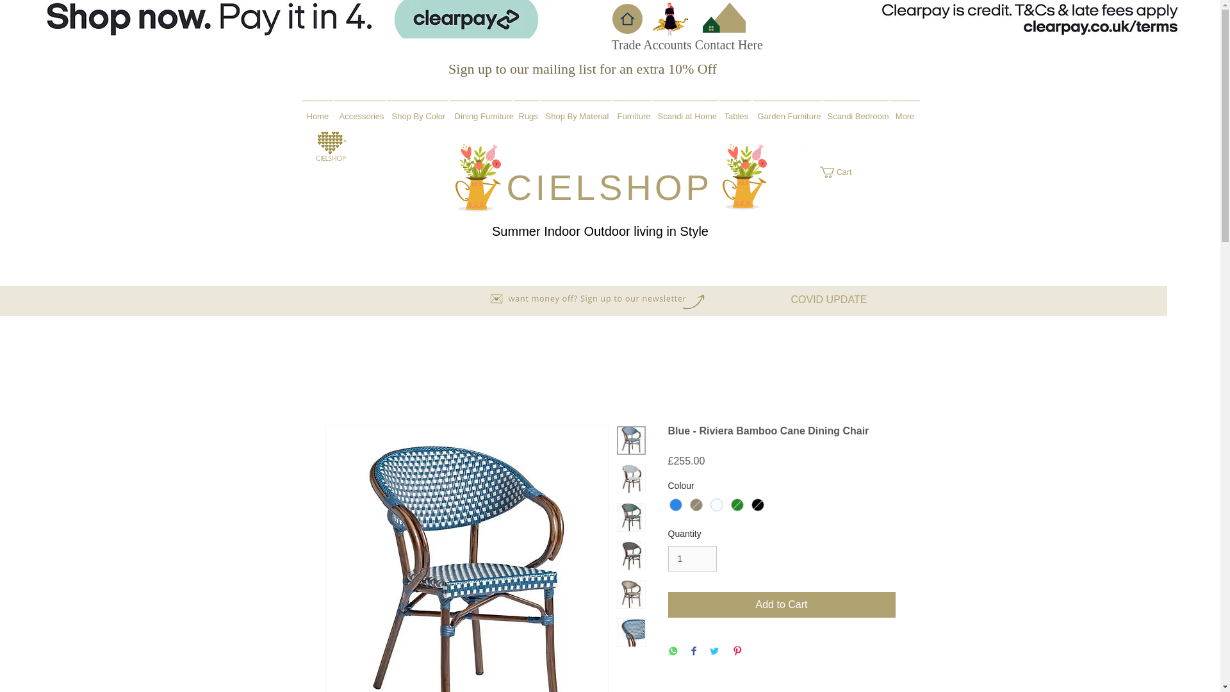  Describe the element at coordinates (842, 172) in the screenshot. I see `Cart` at that location.